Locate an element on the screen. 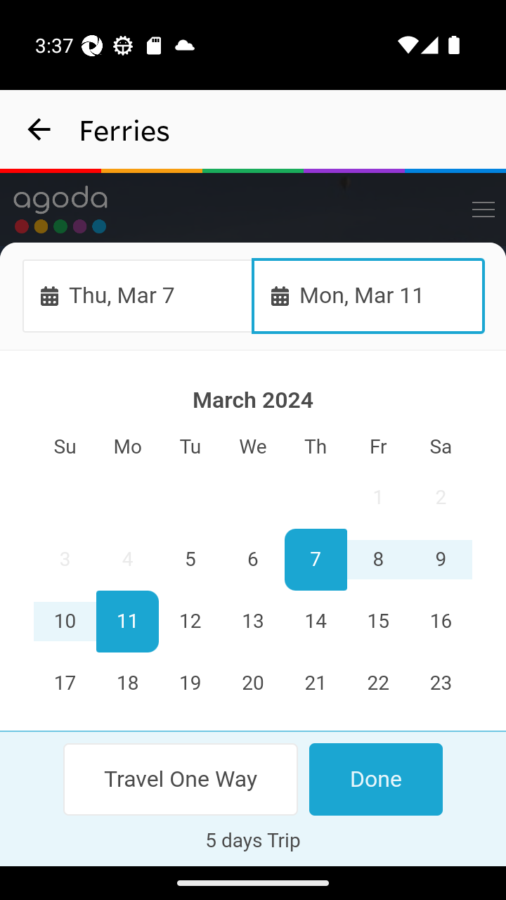 The width and height of the screenshot is (506, 900). 4 is located at coordinates (128, 560).